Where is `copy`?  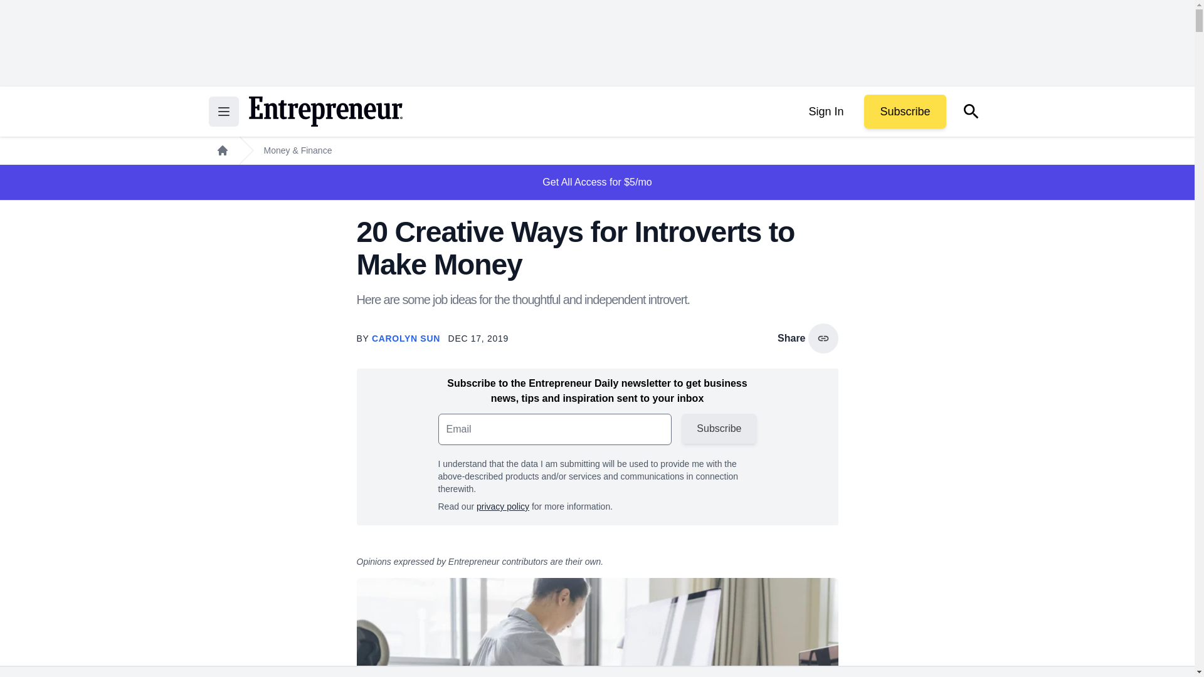 copy is located at coordinates (823, 338).